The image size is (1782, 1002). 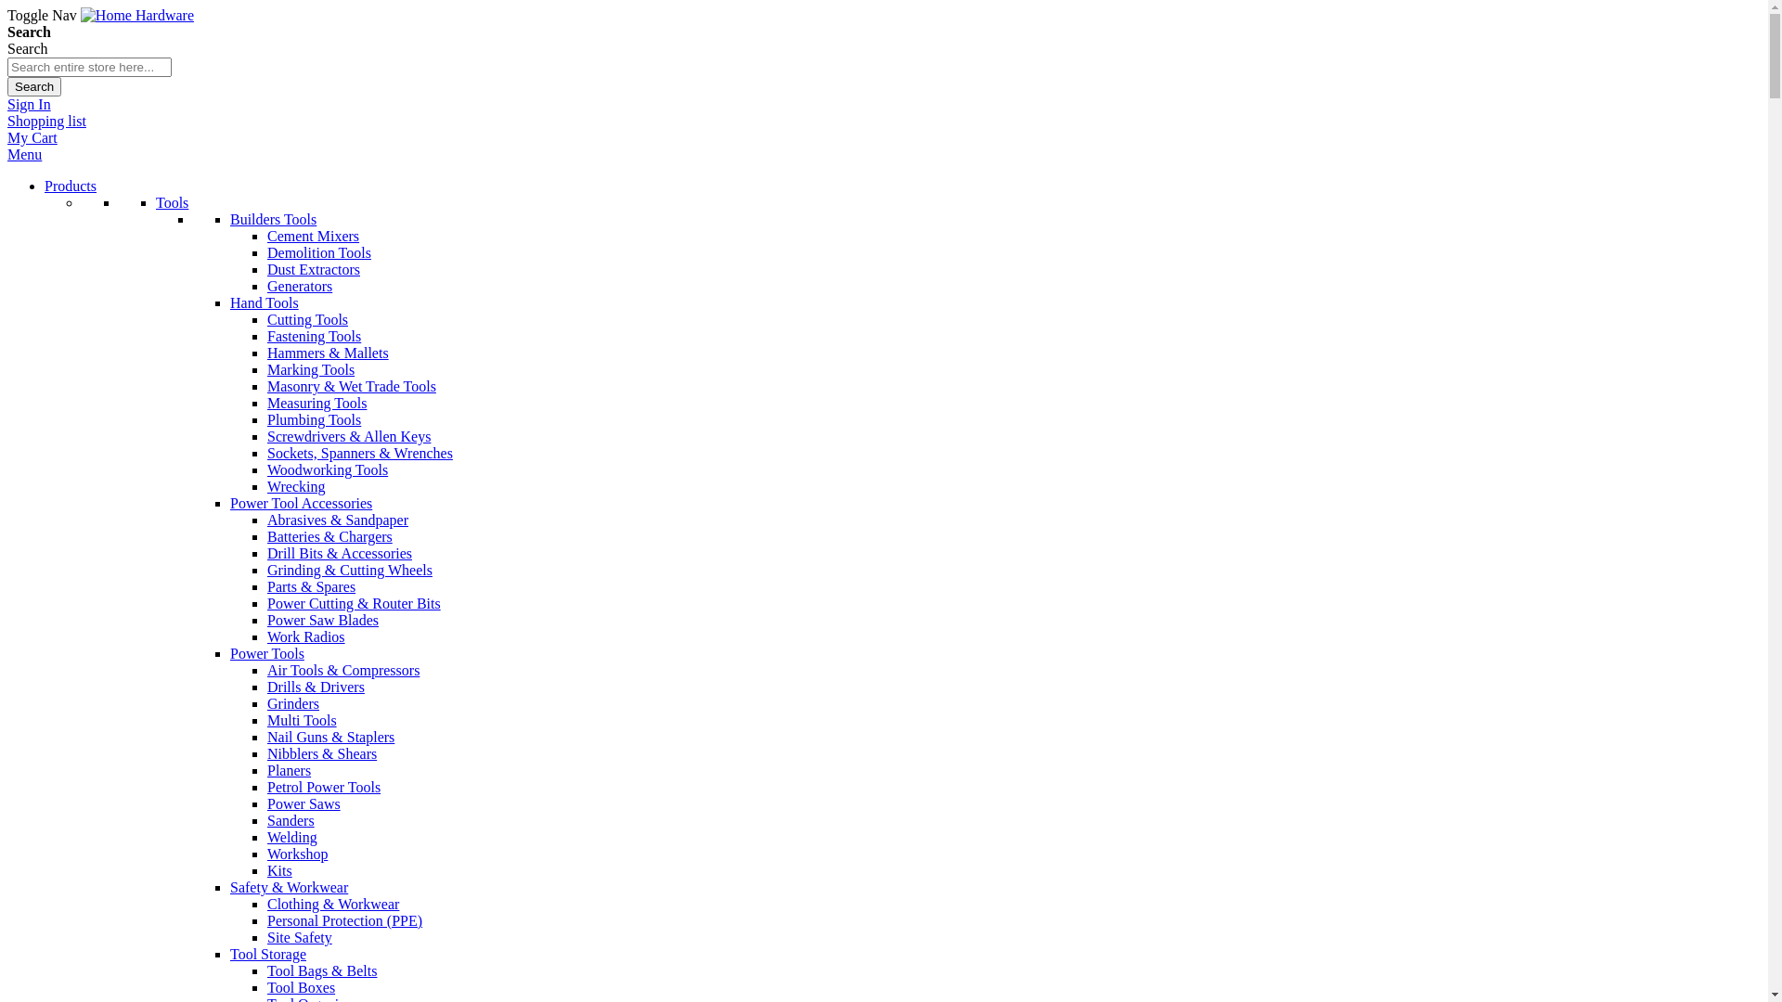 I want to click on Hand Tools, so click(x=265, y=302).